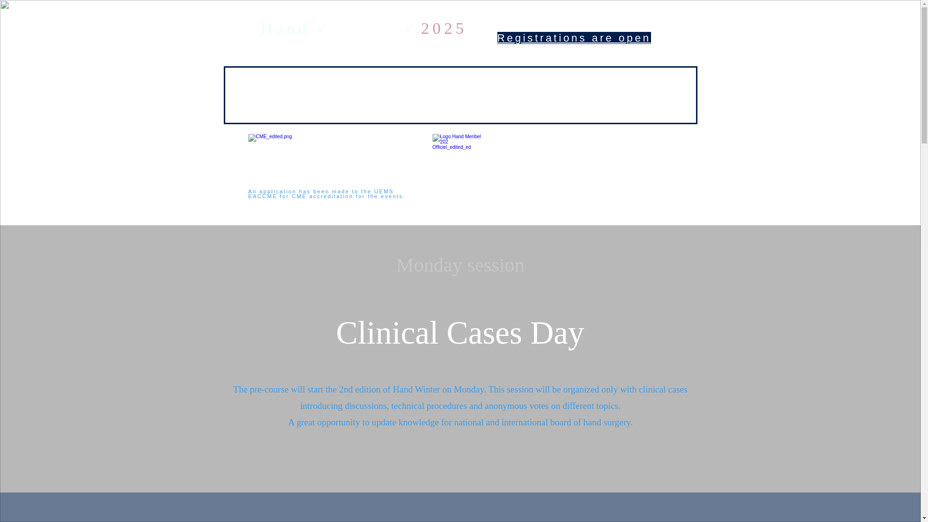 This screenshot has height=522, width=928. Describe the element at coordinates (409, 28) in the screenshot. I see `-` at that location.